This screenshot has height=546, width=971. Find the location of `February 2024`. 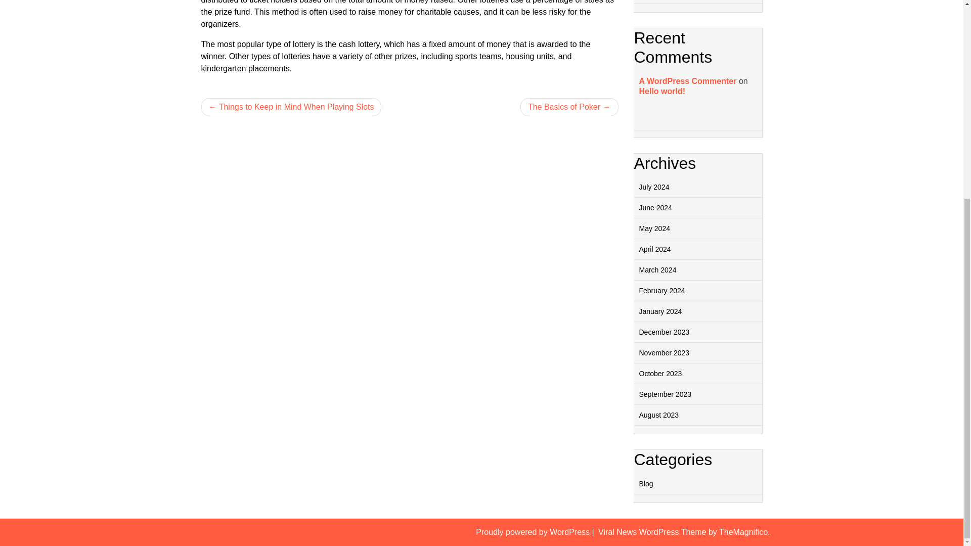

February 2024 is located at coordinates (662, 291).